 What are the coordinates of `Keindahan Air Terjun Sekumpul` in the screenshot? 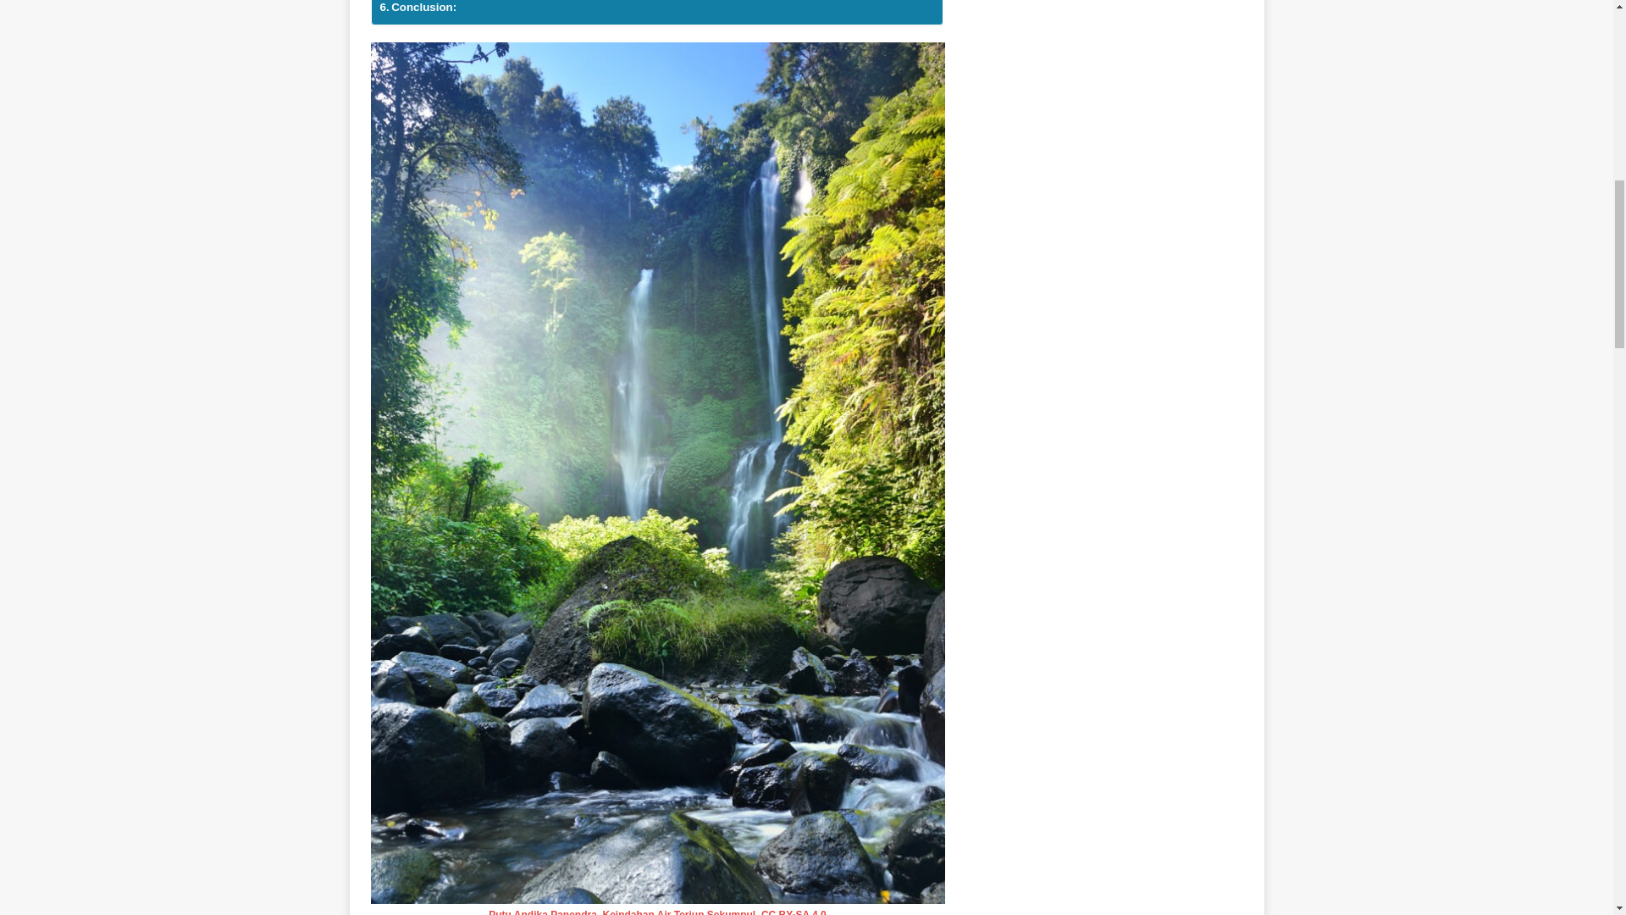 It's located at (679, 912).